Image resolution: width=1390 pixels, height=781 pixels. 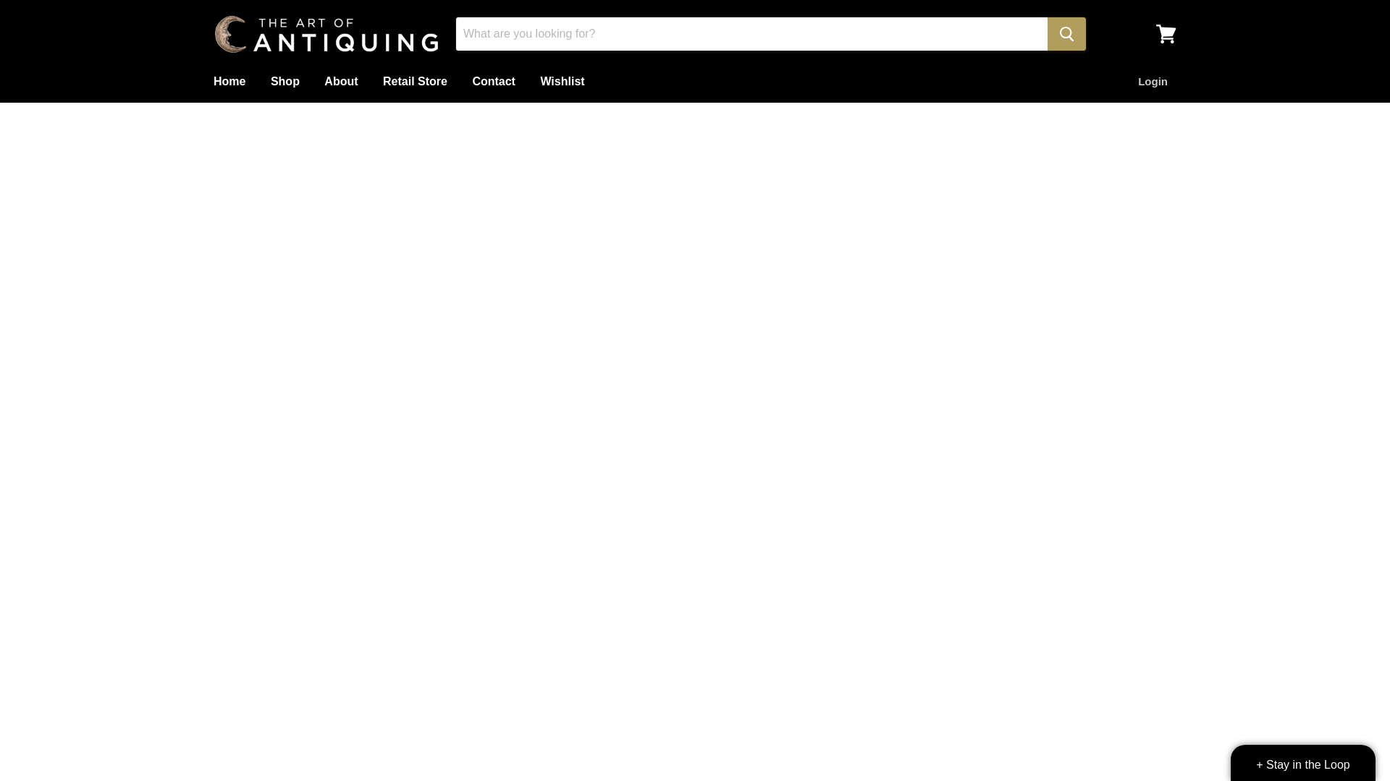 I want to click on Shop, so click(x=285, y=81).